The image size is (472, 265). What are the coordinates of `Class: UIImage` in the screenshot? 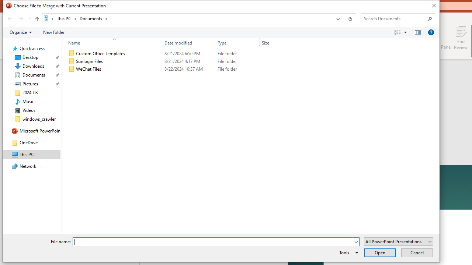 It's located at (72, 69).